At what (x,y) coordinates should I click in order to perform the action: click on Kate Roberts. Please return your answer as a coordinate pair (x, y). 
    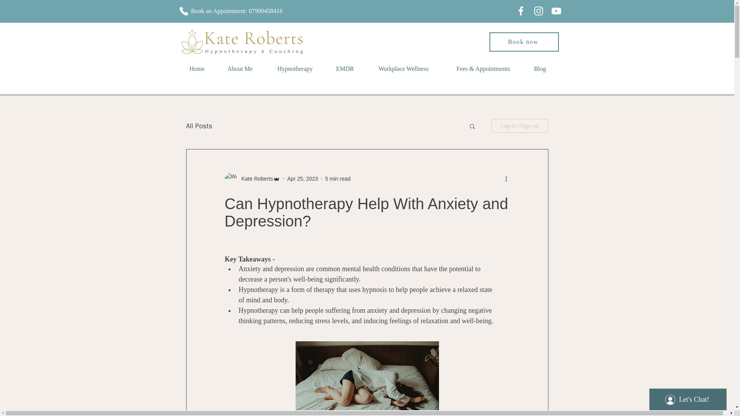
    Looking at the image, I should click on (255, 179).